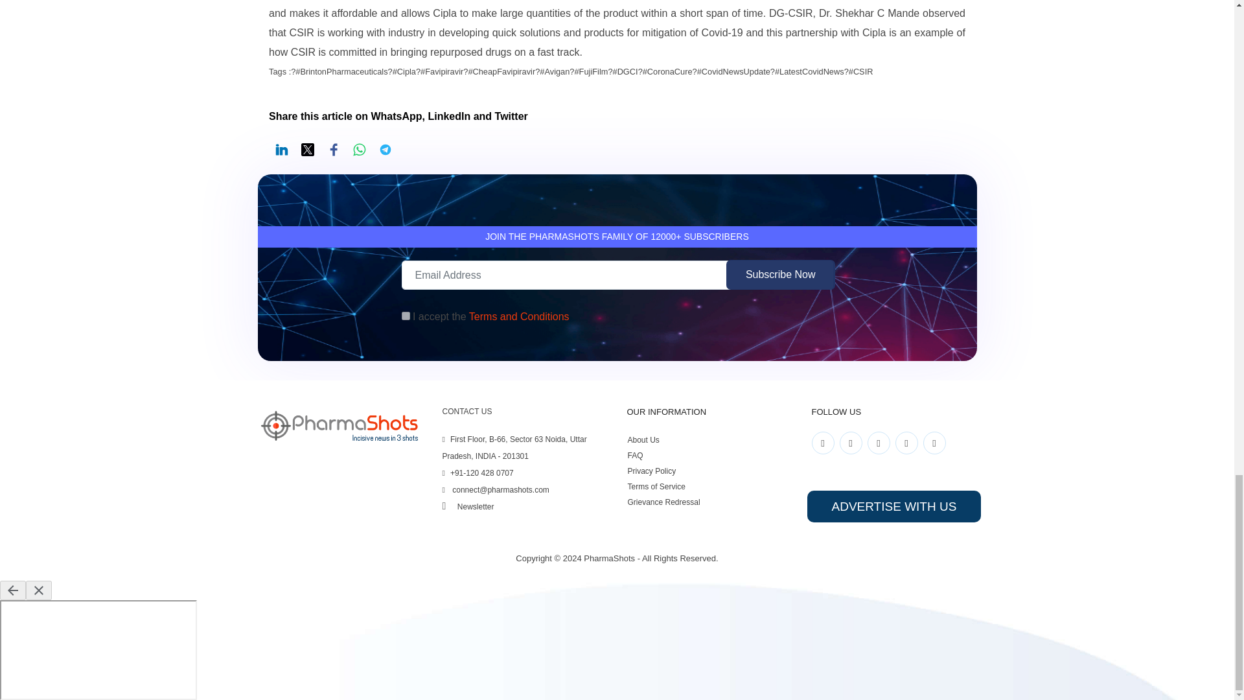 This screenshot has width=1244, height=700. Describe the element at coordinates (406, 315) in the screenshot. I see `on` at that location.